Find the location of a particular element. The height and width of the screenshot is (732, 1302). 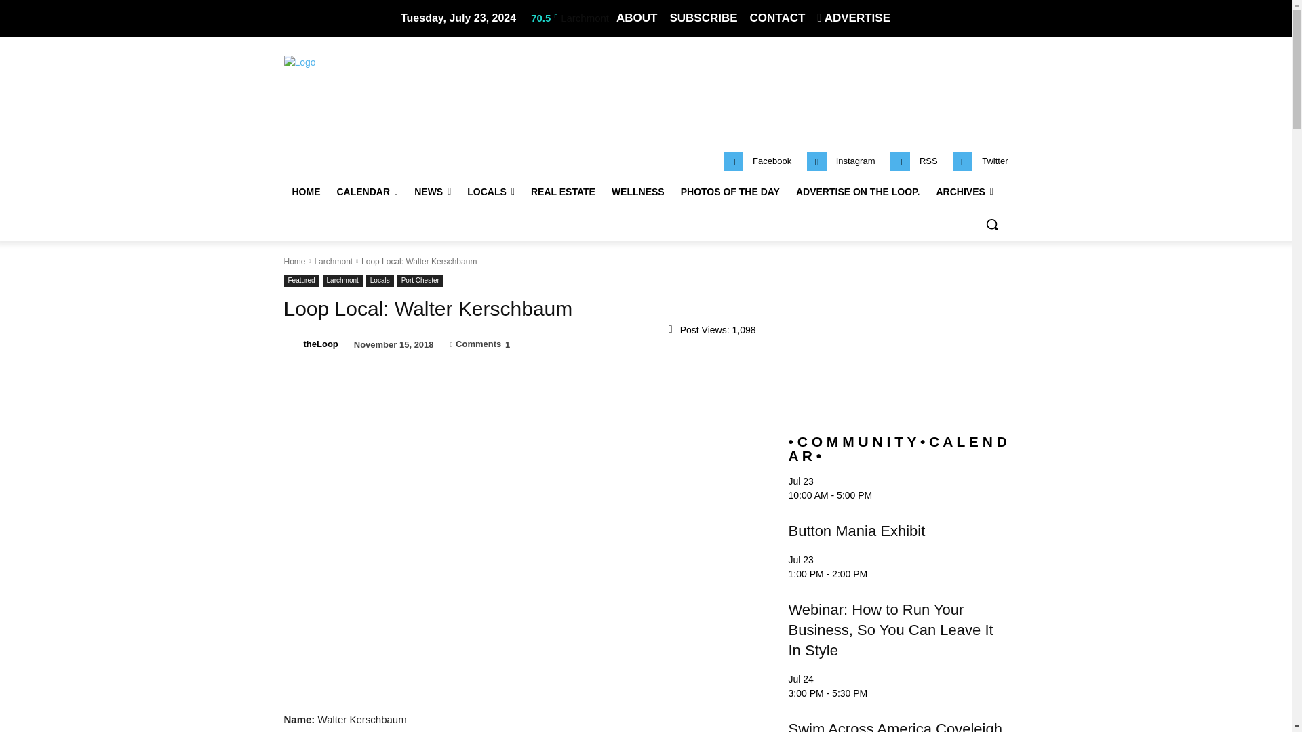

NEWS is located at coordinates (433, 191).